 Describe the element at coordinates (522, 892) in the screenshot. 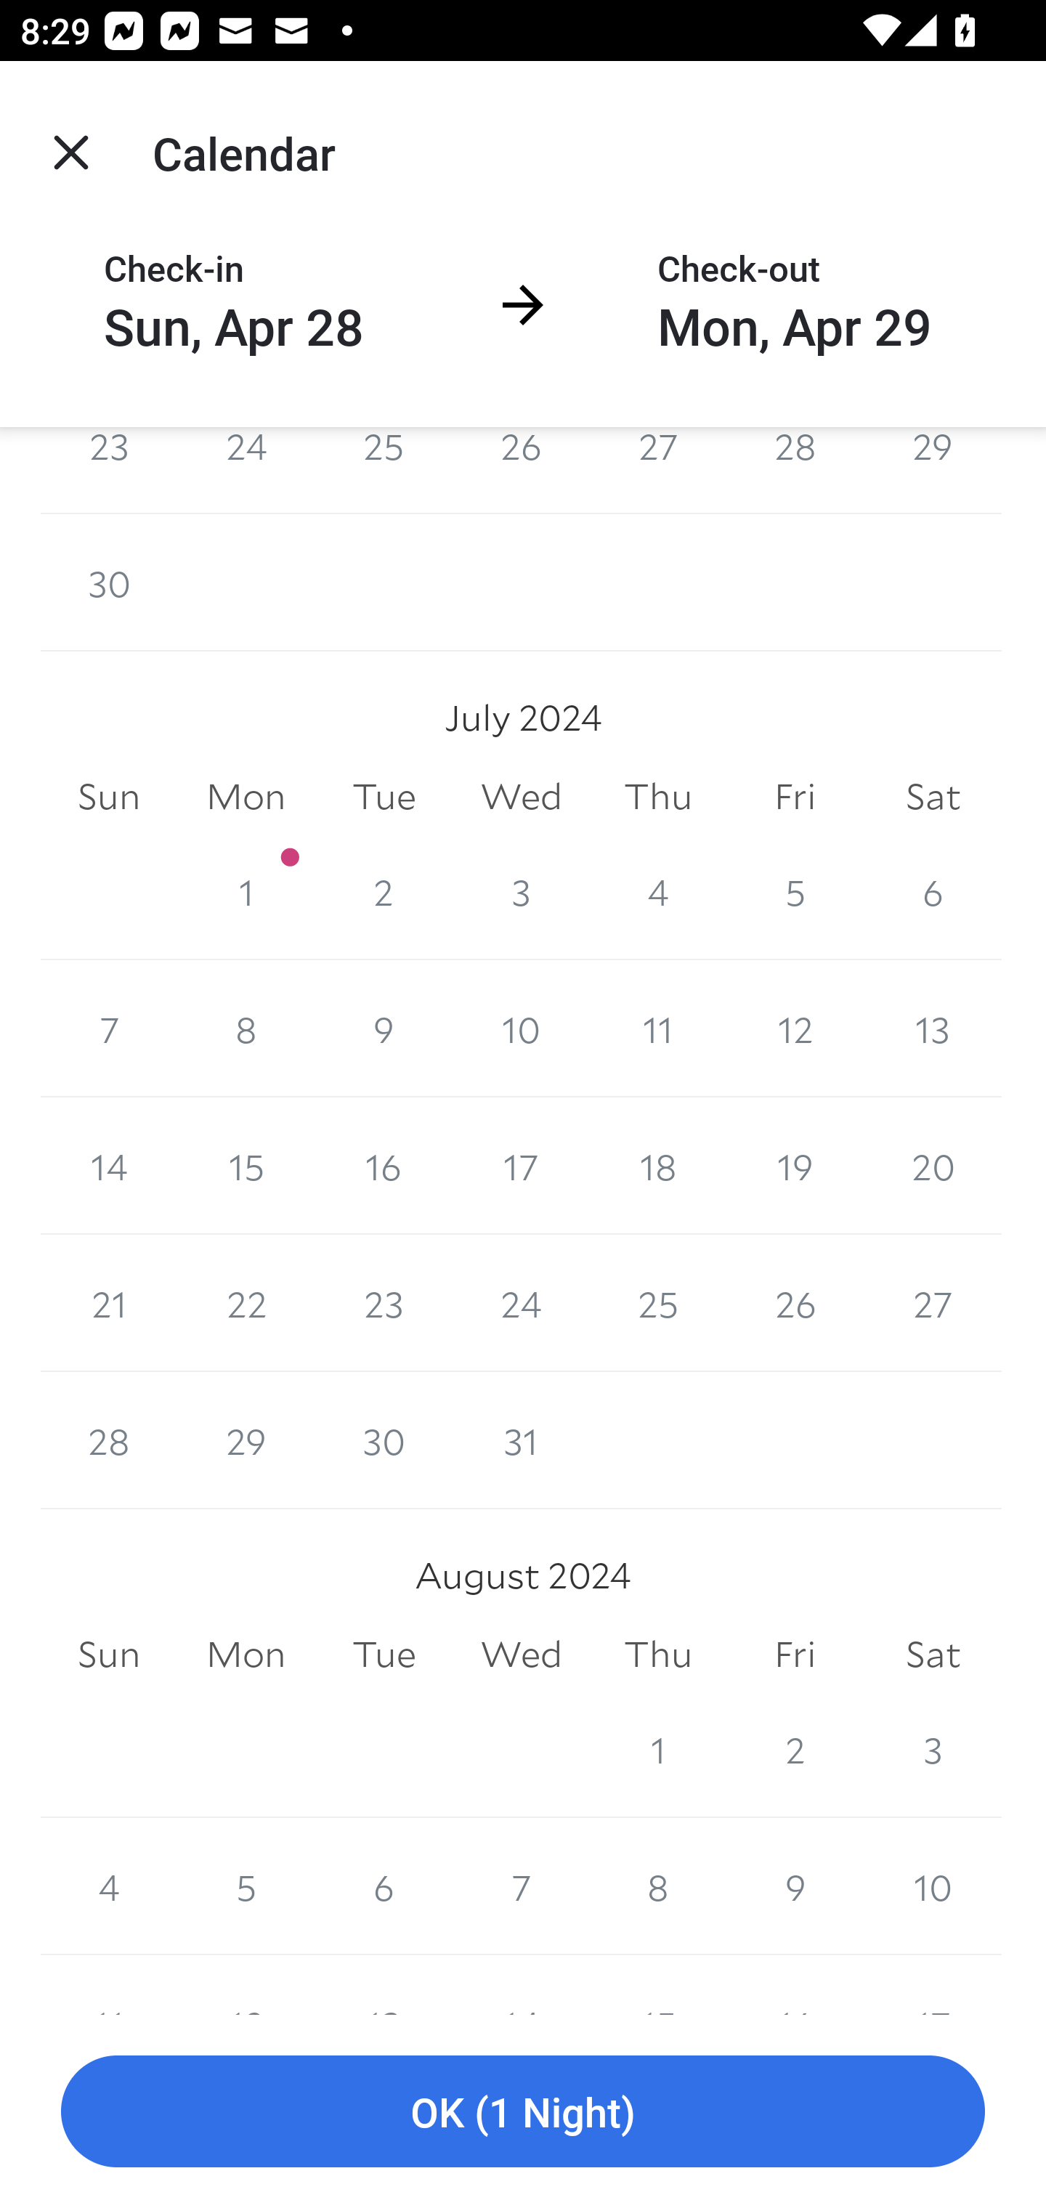

I see `3 3 July 2024` at that location.